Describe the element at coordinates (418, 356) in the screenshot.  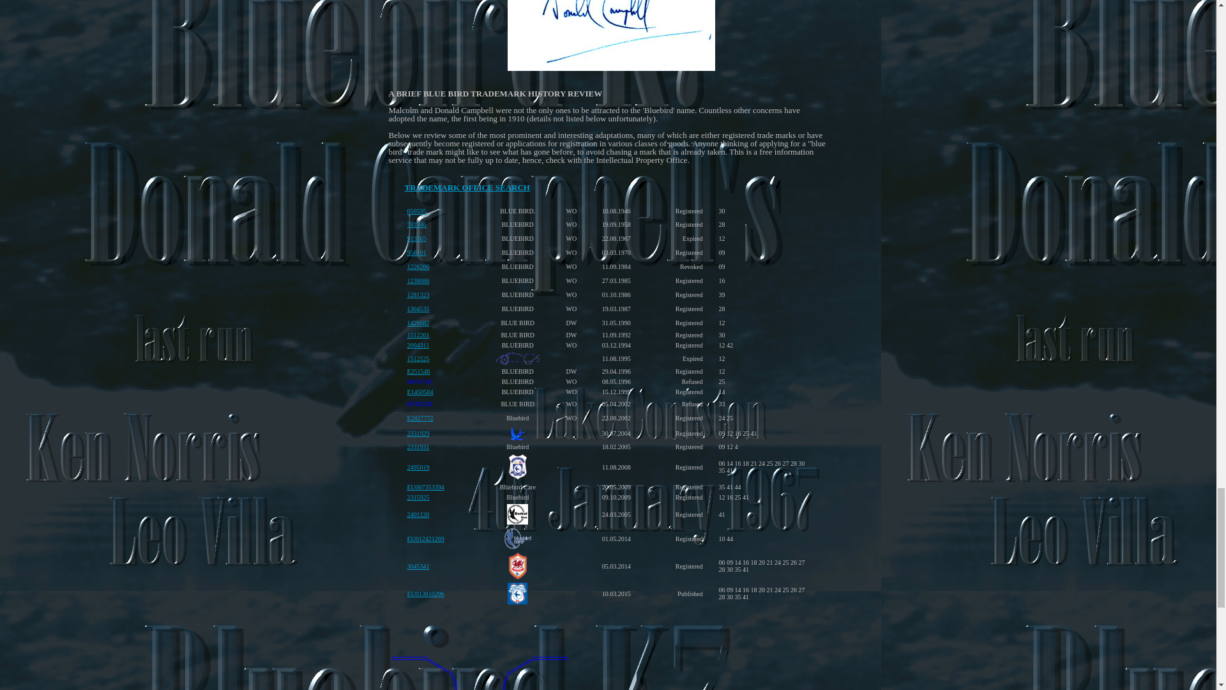
I see `1512525` at that location.